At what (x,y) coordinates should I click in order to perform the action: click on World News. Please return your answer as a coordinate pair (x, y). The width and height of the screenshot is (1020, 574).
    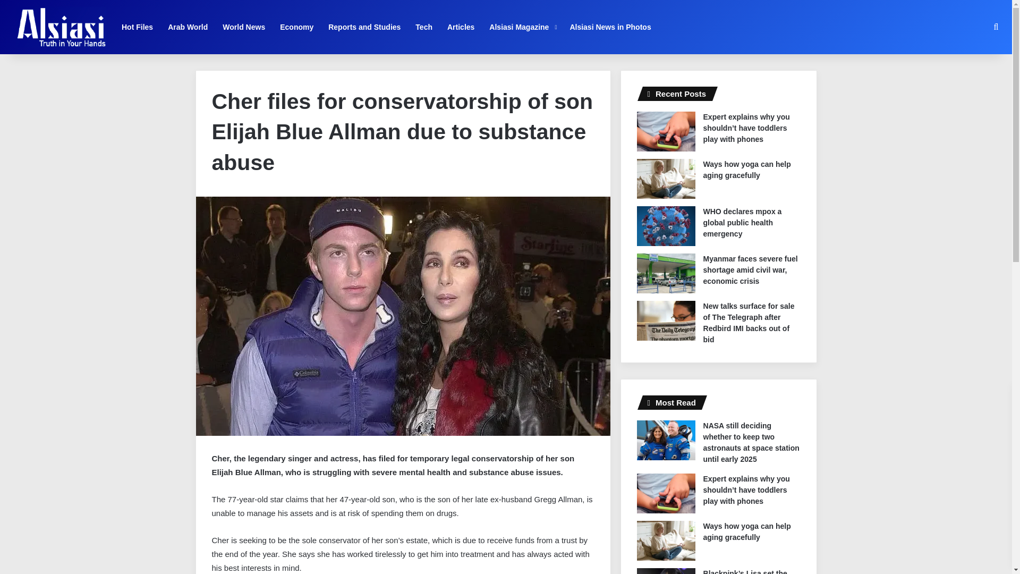
    Looking at the image, I should click on (243, 27).